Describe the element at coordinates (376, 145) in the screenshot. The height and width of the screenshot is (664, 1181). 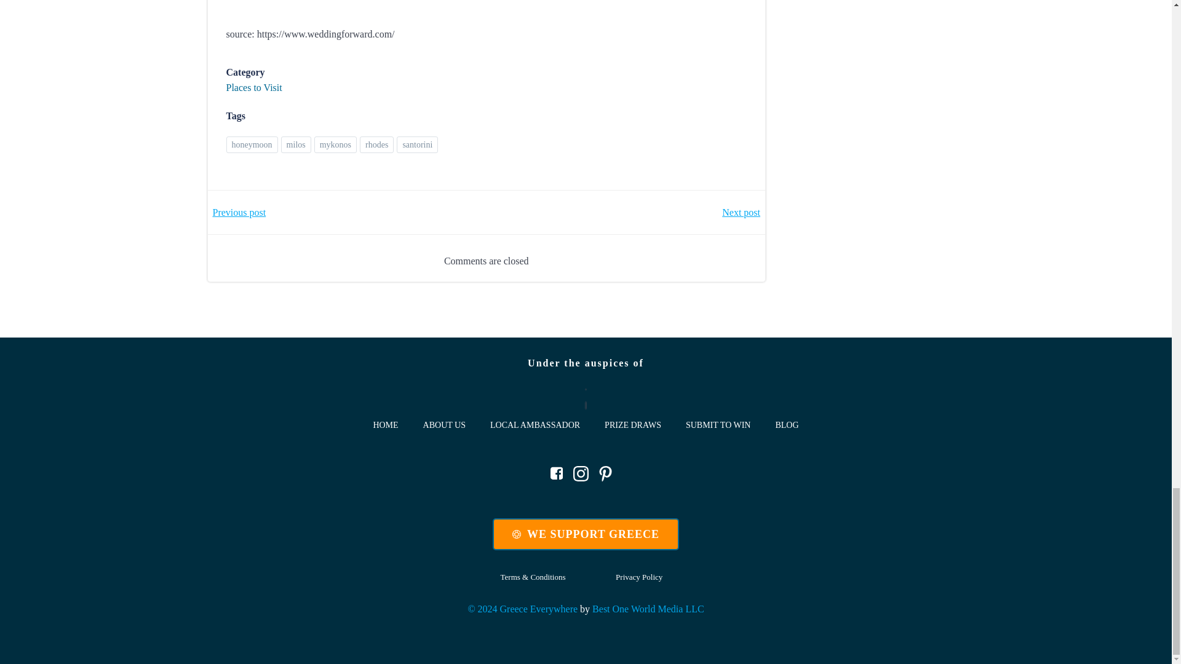
I see `rhodes` at that location.